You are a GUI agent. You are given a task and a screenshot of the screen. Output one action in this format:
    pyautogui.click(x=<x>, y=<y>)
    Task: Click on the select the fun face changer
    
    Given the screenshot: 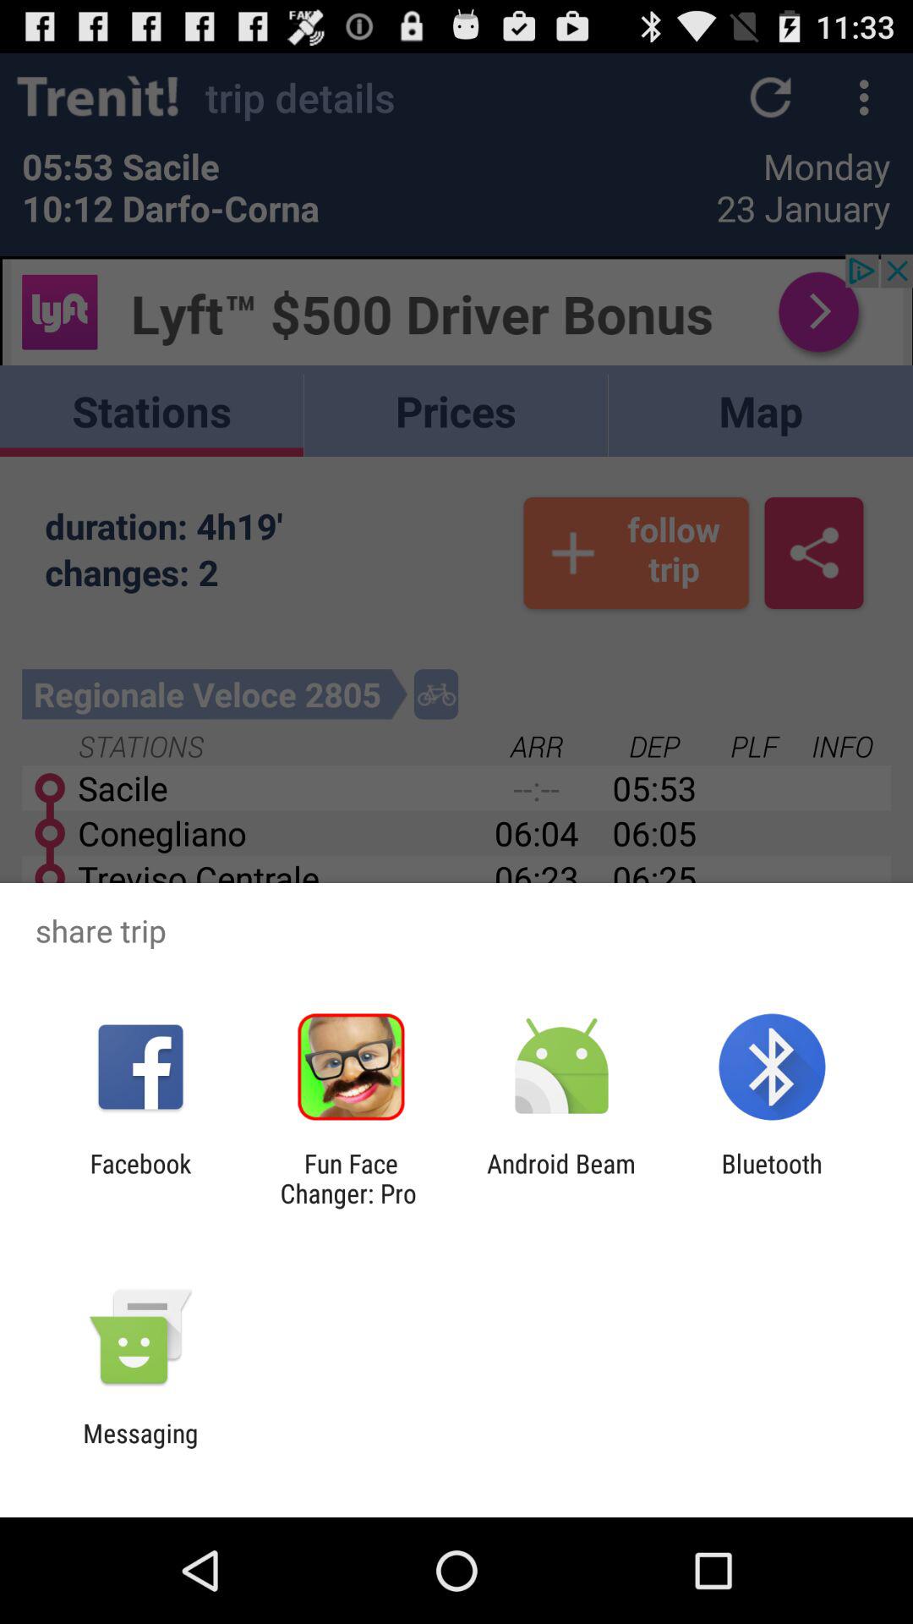 What is the action you would take?
    pyautogui.click(x=351, y=1178)
    